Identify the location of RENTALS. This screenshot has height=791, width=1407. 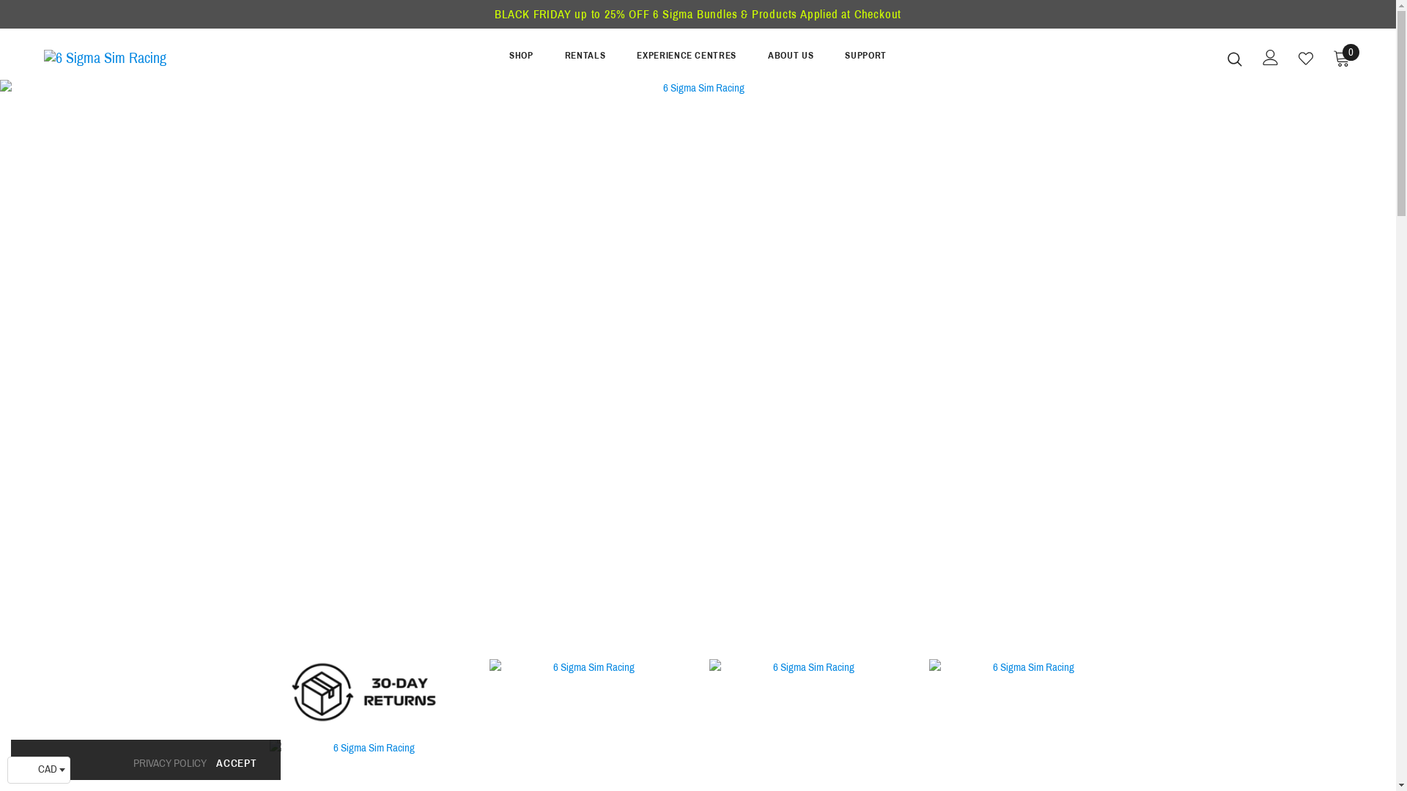
(586, 59).